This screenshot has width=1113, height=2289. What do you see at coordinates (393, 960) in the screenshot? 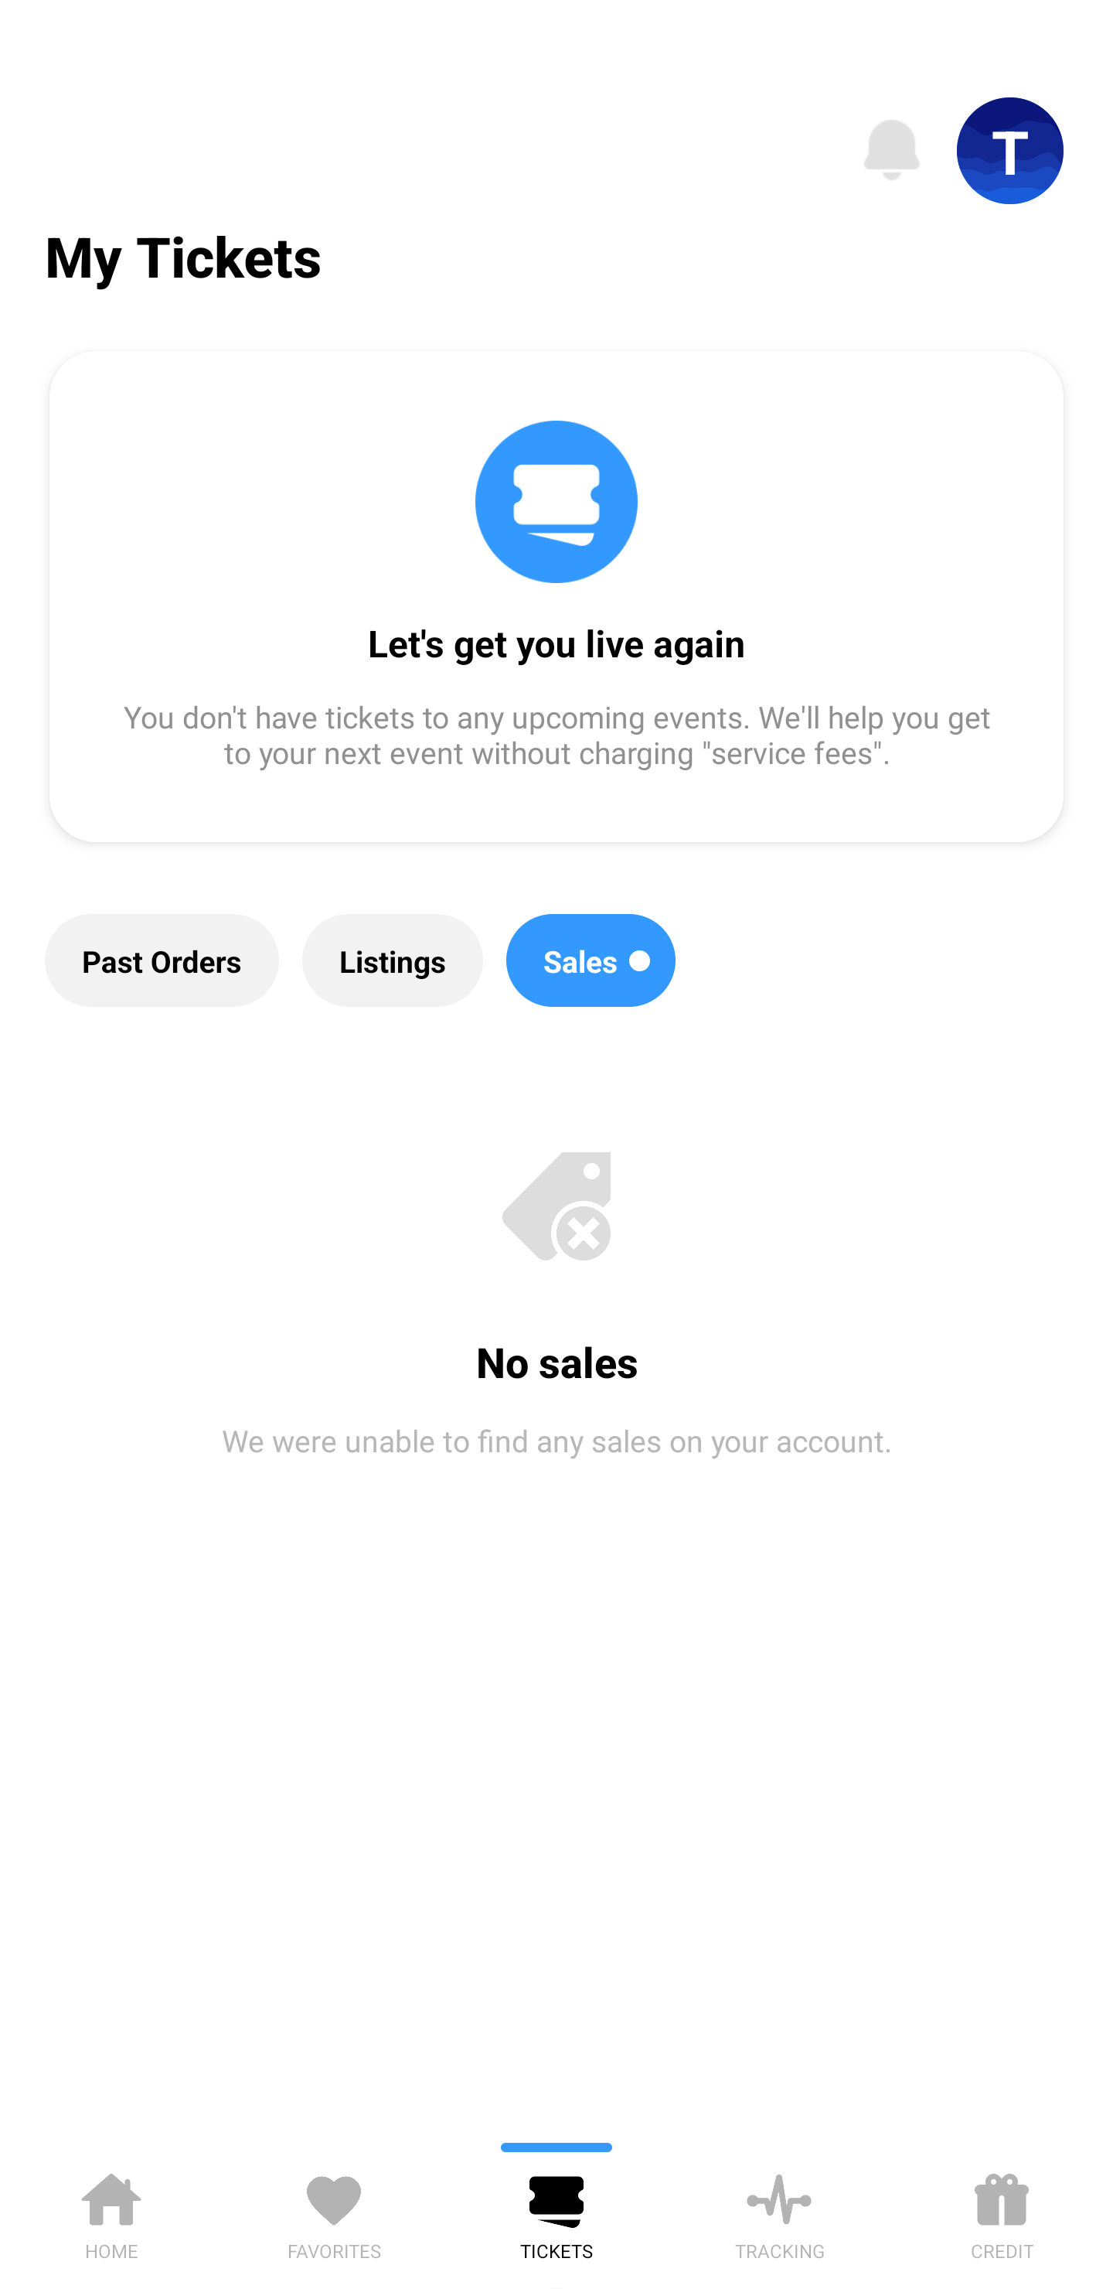
I see `Listings` at bounding box center [393, 960].